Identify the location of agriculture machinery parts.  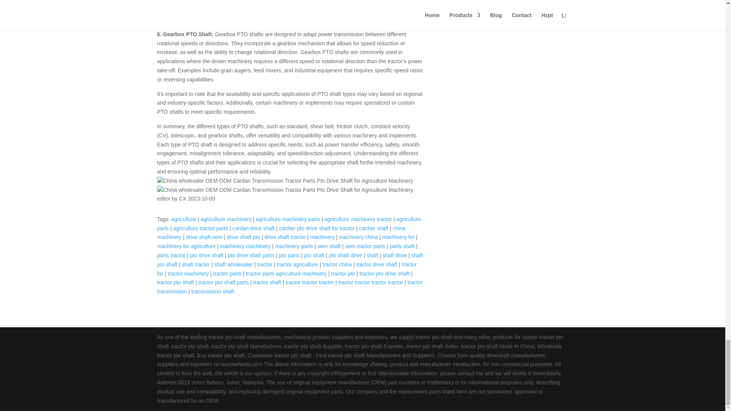
(288, 219).